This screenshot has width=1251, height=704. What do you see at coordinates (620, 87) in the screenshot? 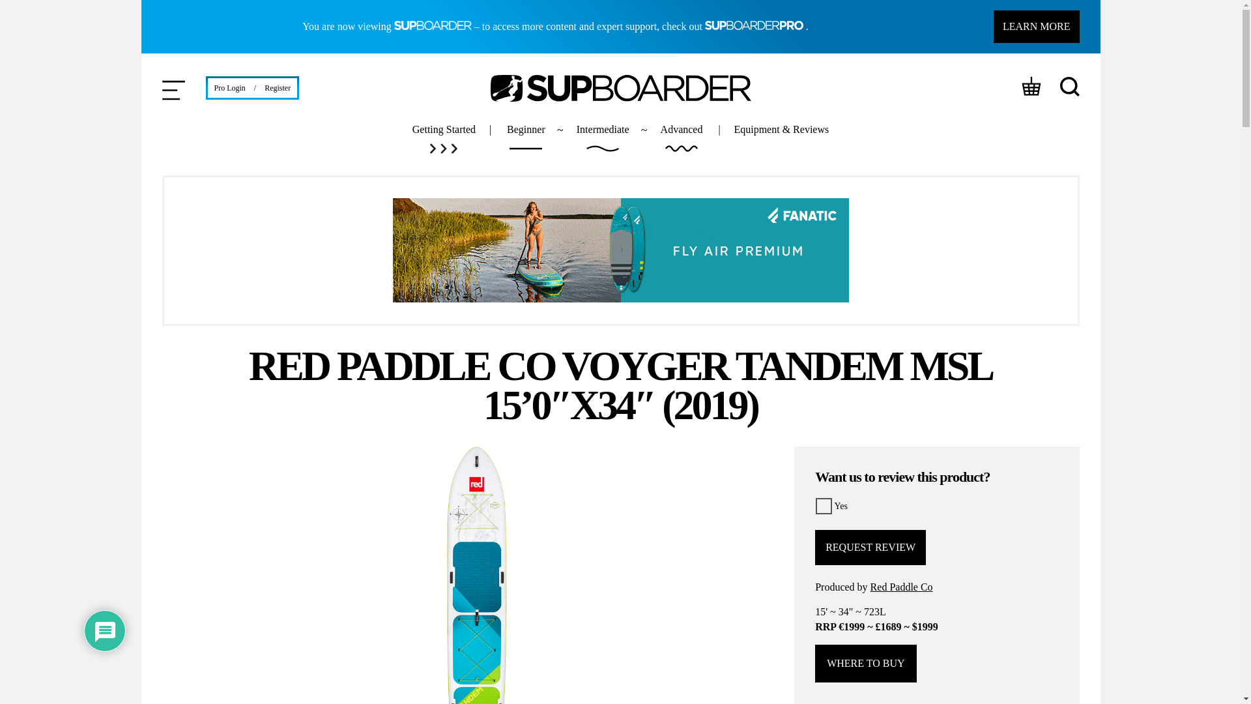
I see `SUPboarder Magazine` at bounding box center [620, 87].